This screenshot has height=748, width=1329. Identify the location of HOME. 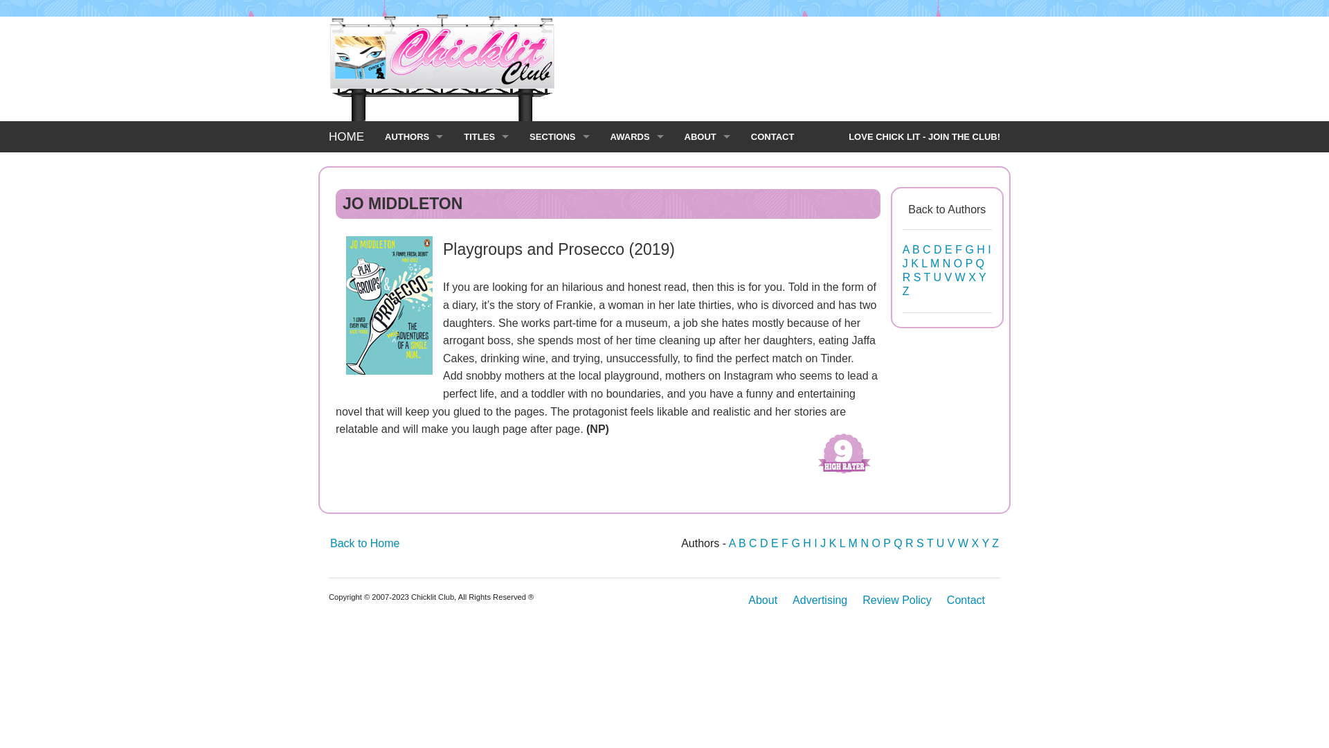
(346, 136).